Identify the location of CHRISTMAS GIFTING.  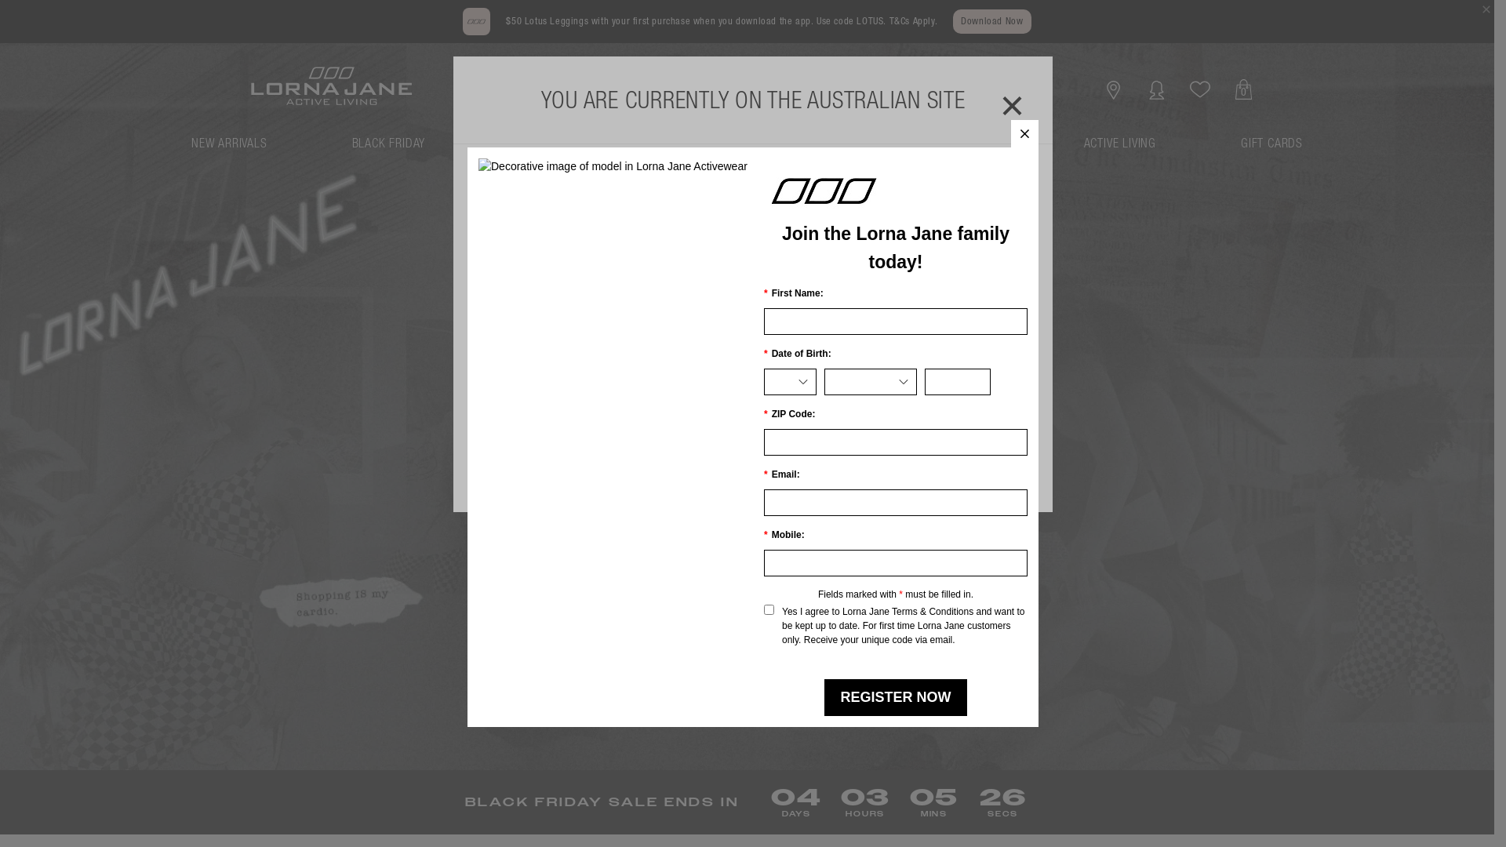
(947, 150).